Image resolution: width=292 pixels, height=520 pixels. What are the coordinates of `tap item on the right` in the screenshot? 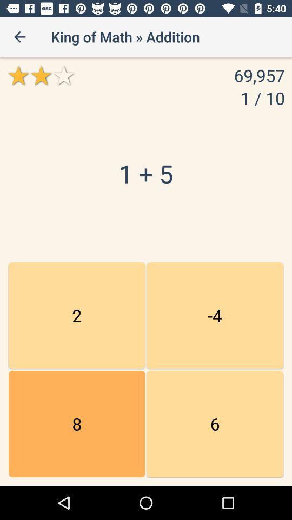 It's located at (215, 315).